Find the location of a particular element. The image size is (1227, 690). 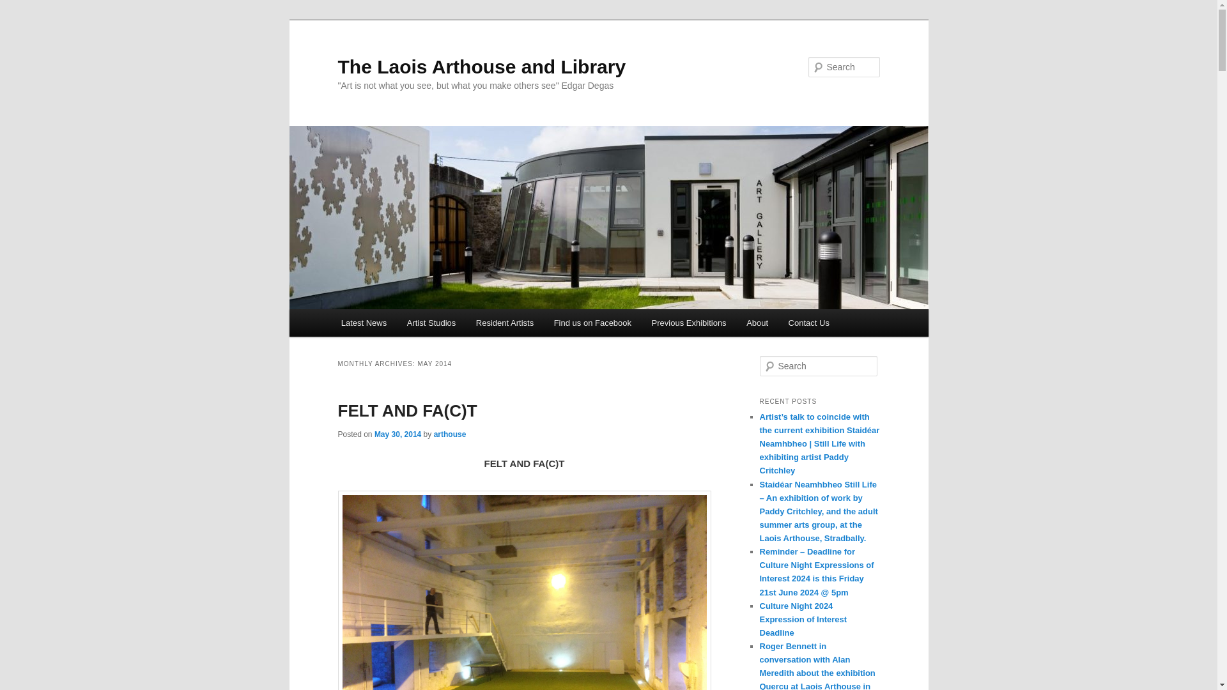

May 30, 2014 is located at coordinates (397, 434).